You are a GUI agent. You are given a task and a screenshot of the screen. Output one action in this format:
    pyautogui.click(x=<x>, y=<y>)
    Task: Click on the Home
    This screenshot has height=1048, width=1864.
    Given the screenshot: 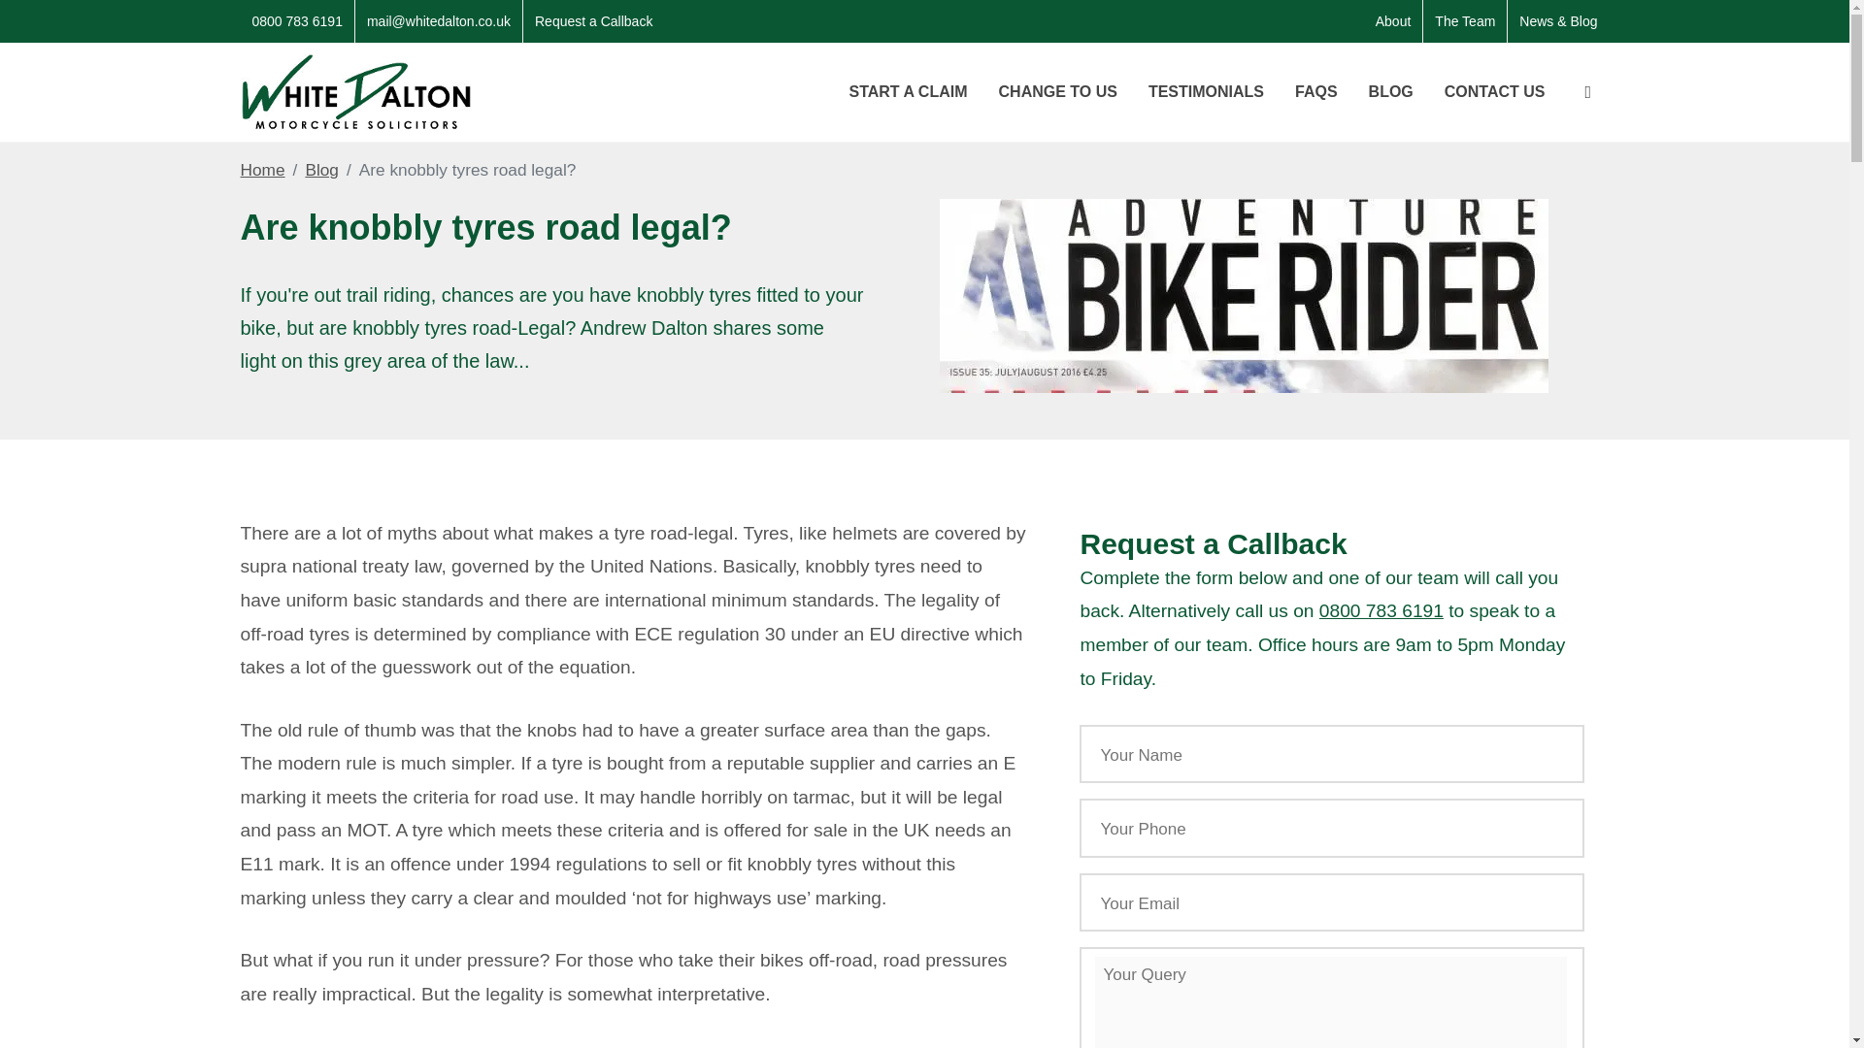 What is the action you would take?
    pyautogui.click(x=262, y=171)
    